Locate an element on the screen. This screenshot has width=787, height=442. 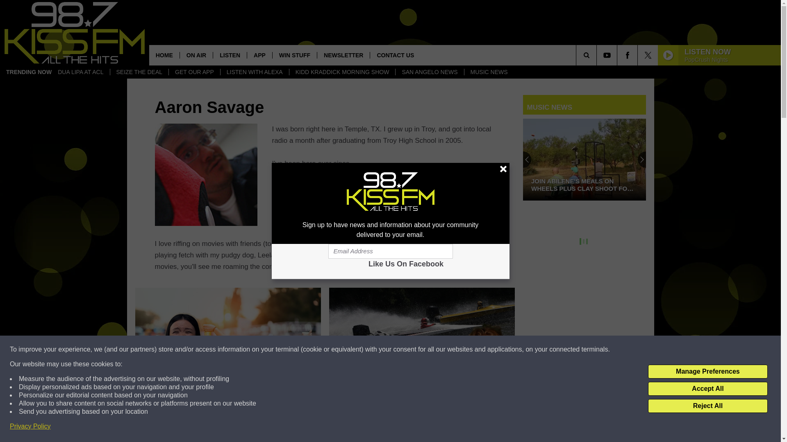
LISTEN WITH ALEXA is located at coordinates (254, 72).